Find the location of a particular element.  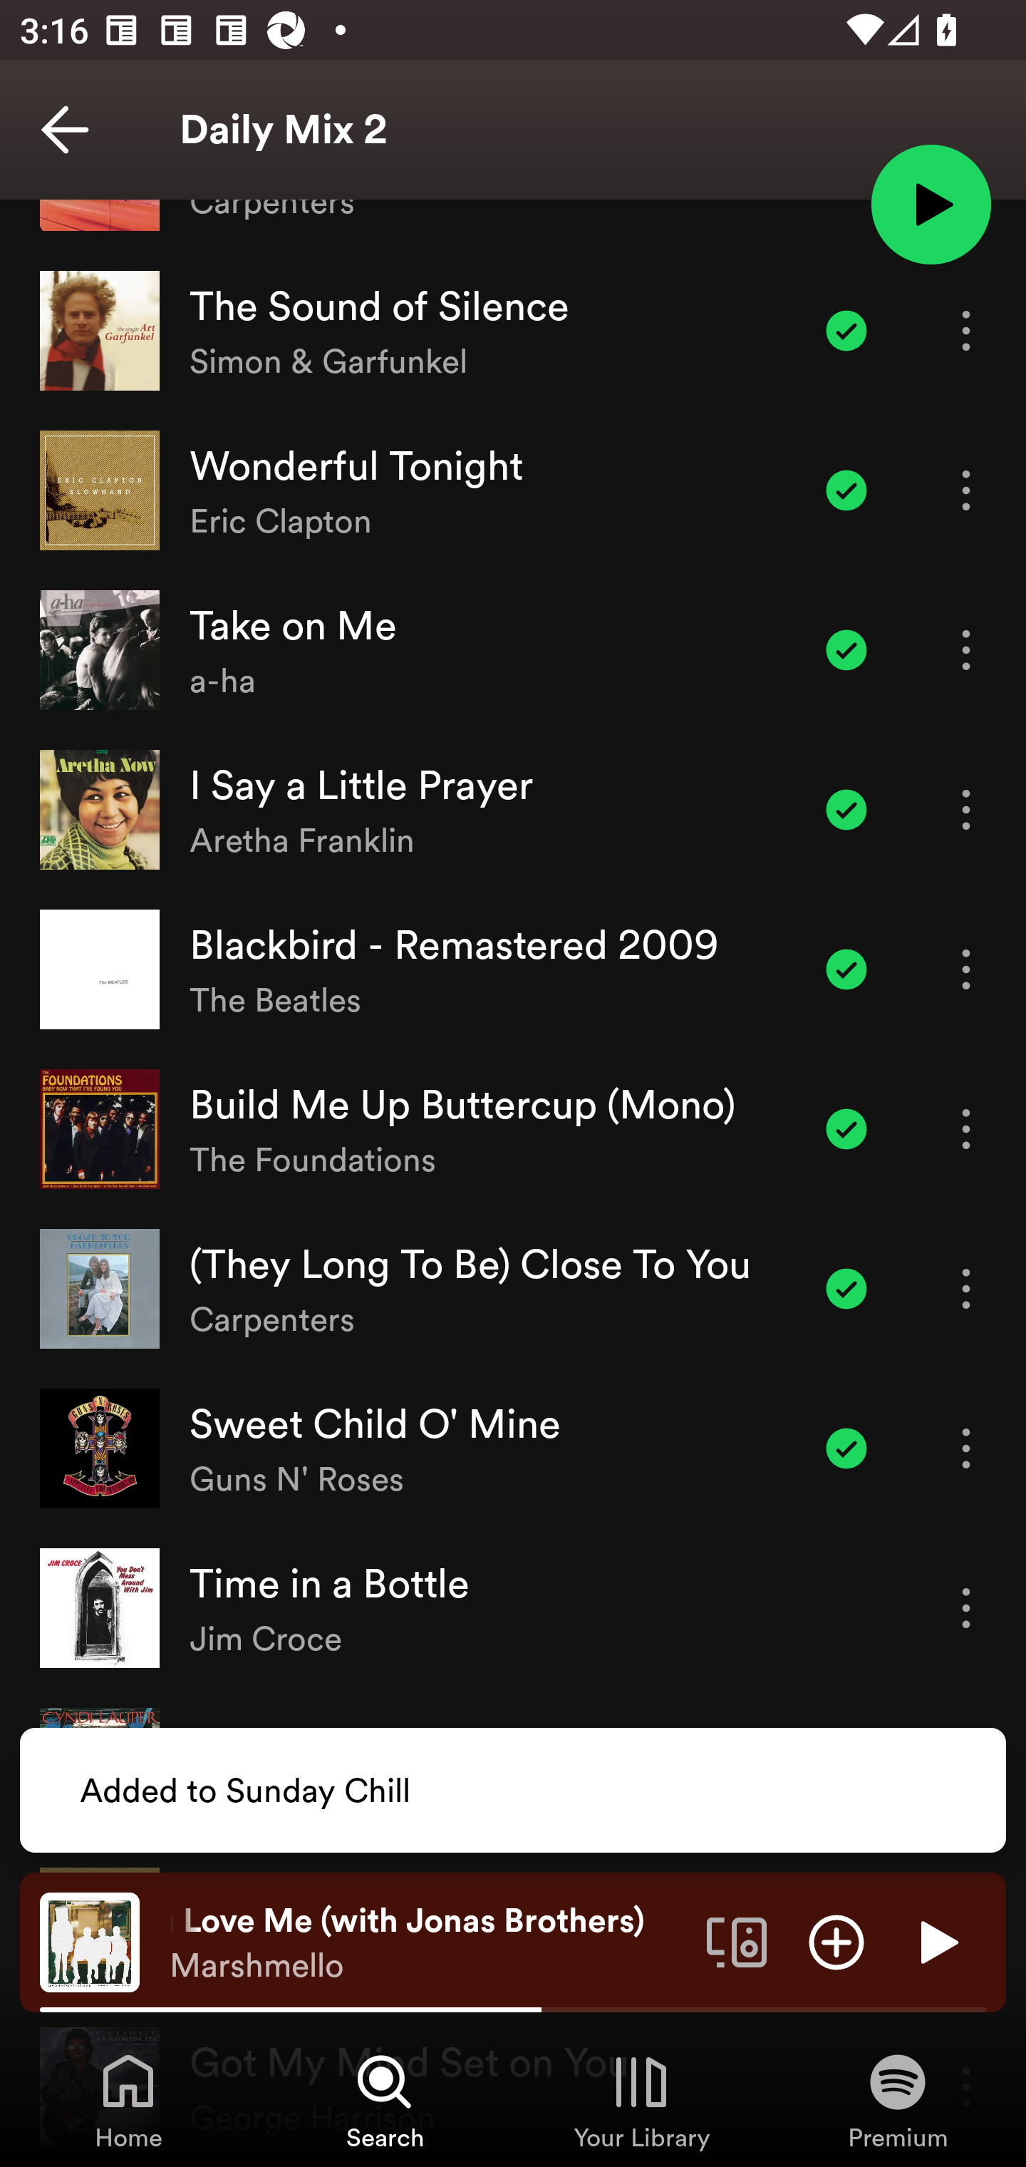

Item added is located at coordinates (846, 650).